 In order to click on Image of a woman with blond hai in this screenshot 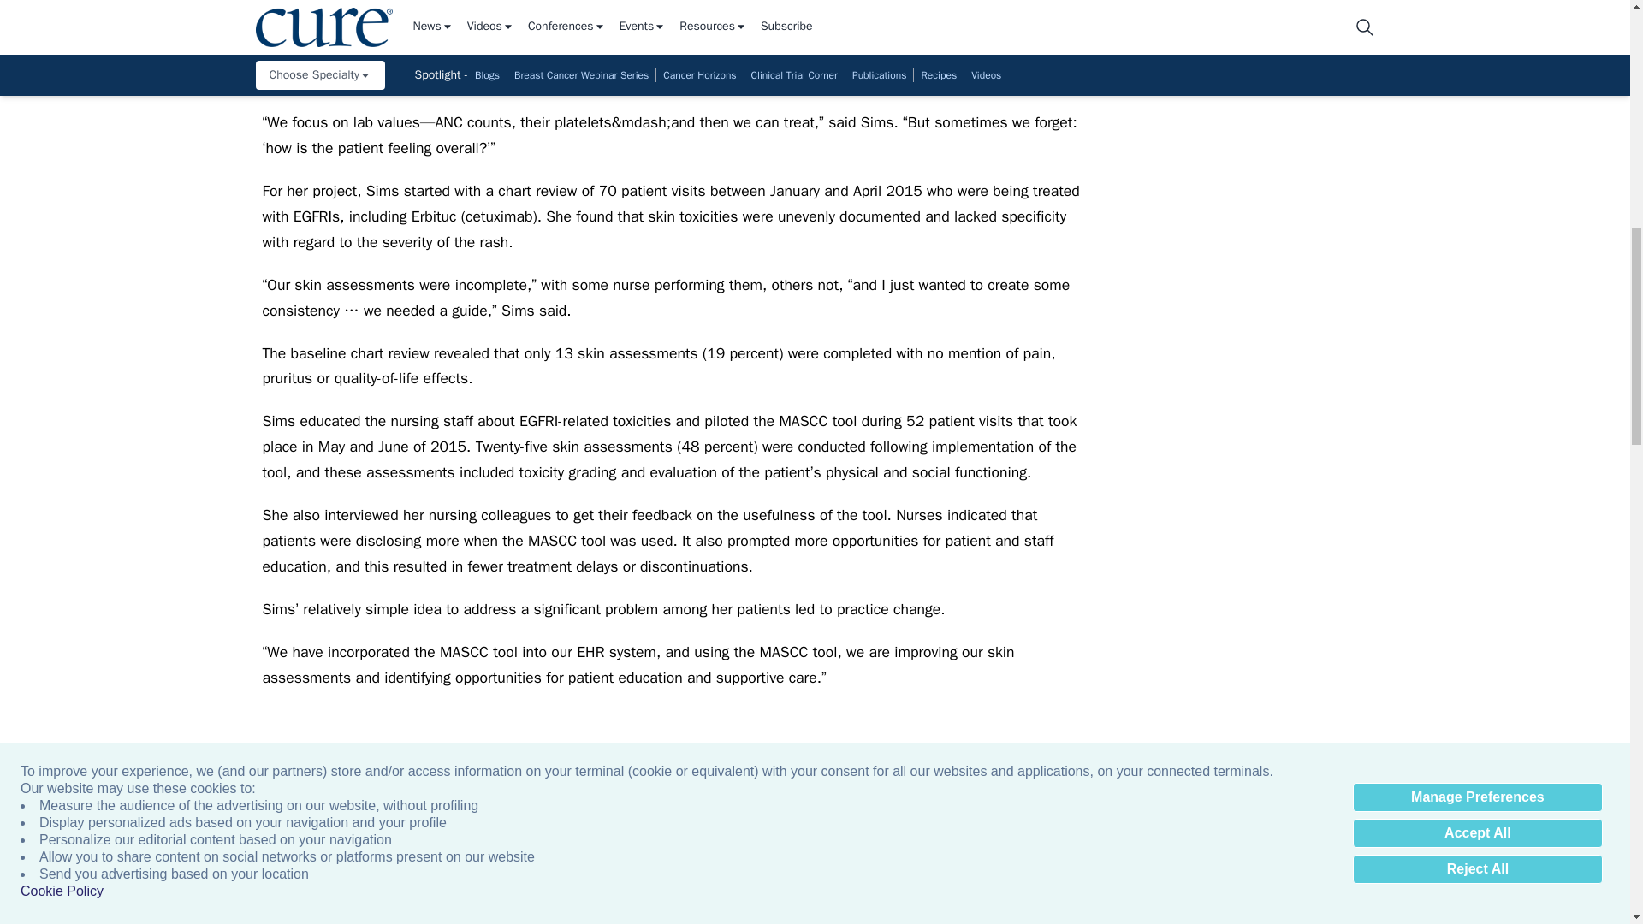, I will do `click(389, 880)`.